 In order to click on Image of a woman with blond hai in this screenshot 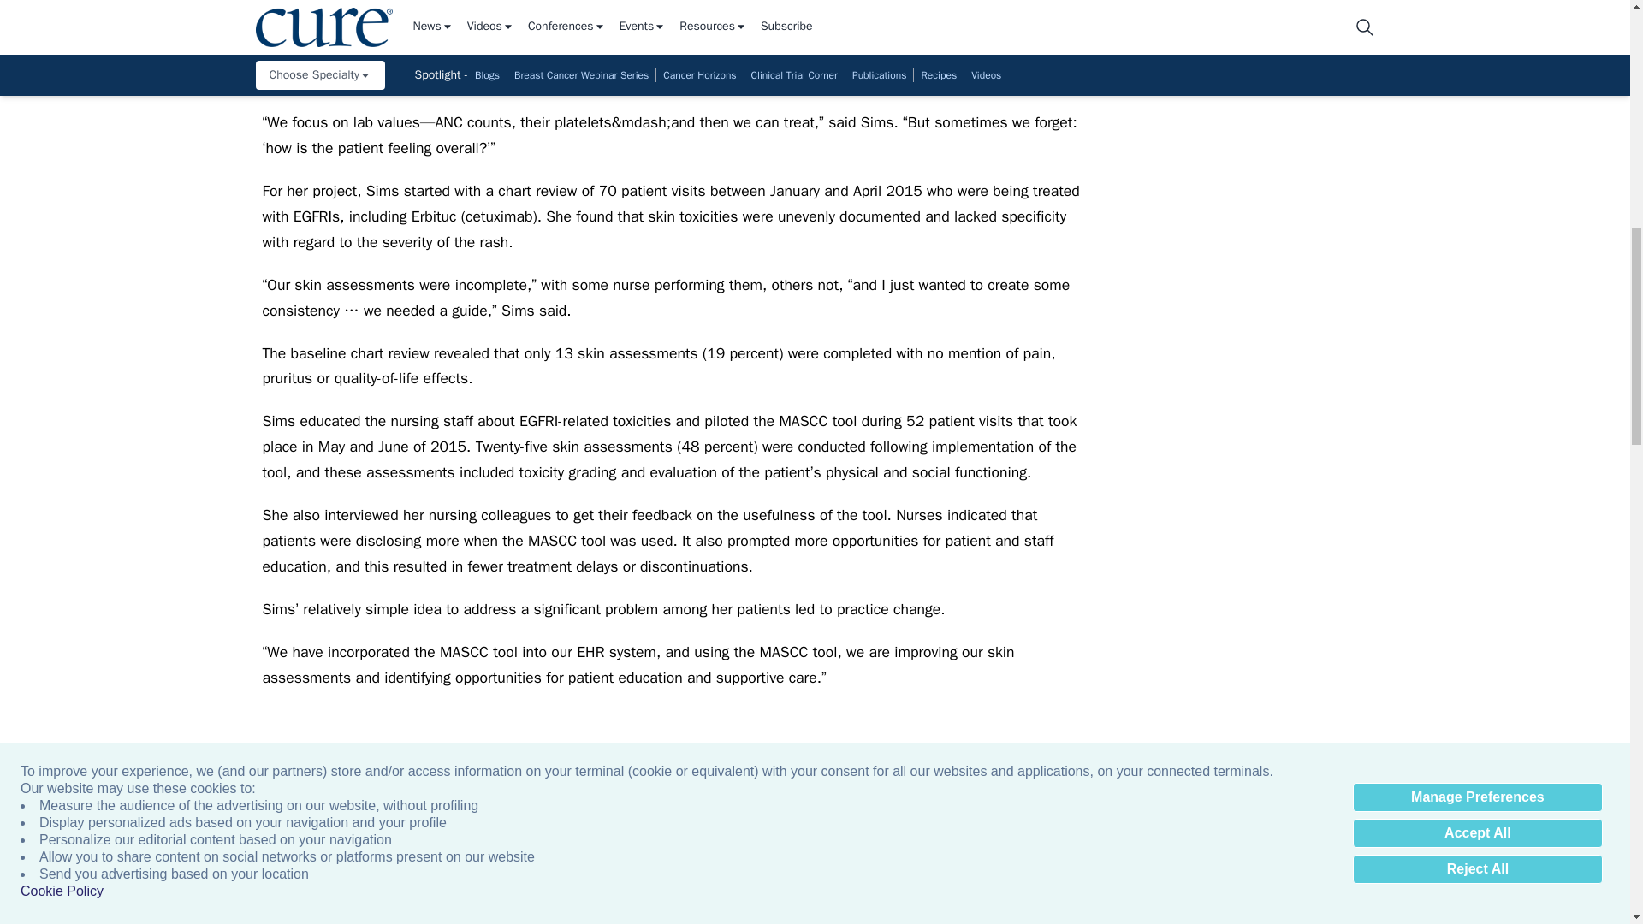, I will do `click(389, 880)`.